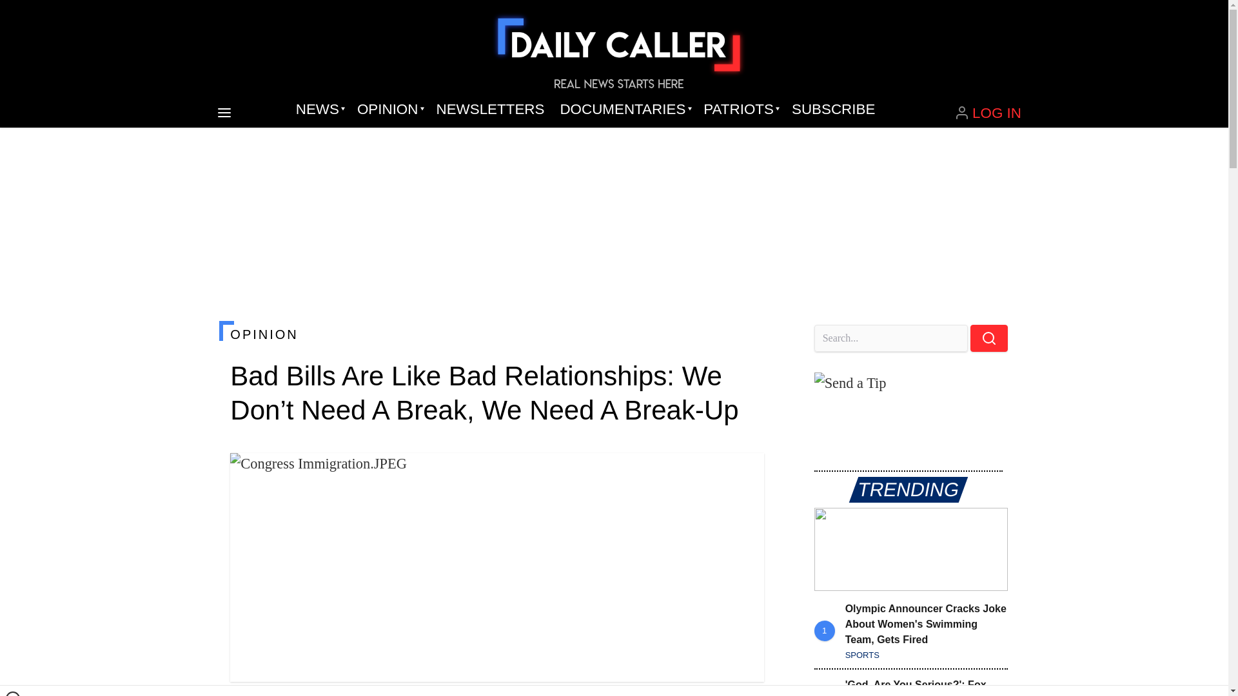 Image resolution: width=1238 pixels, height=696 pixels. I want to click on NEWSLETTERS, so click(490, 110).